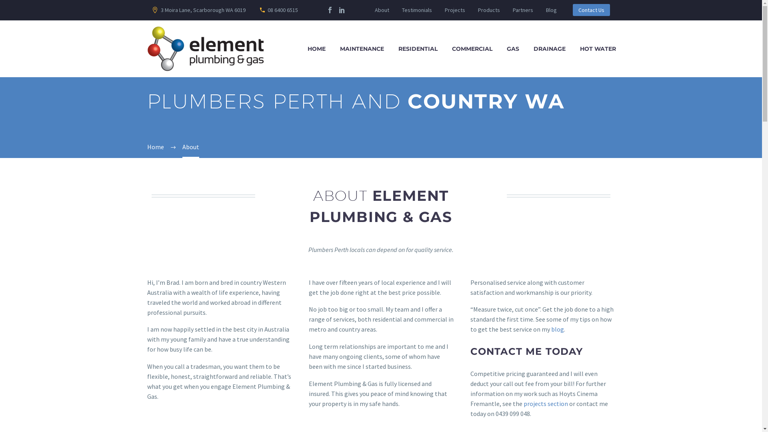 Image resolution: width=768 pixels, height=432 pixels. What do you see at coordinates (382, 10) in the screenshot?
I see `About` at bounding box center [382, 10].